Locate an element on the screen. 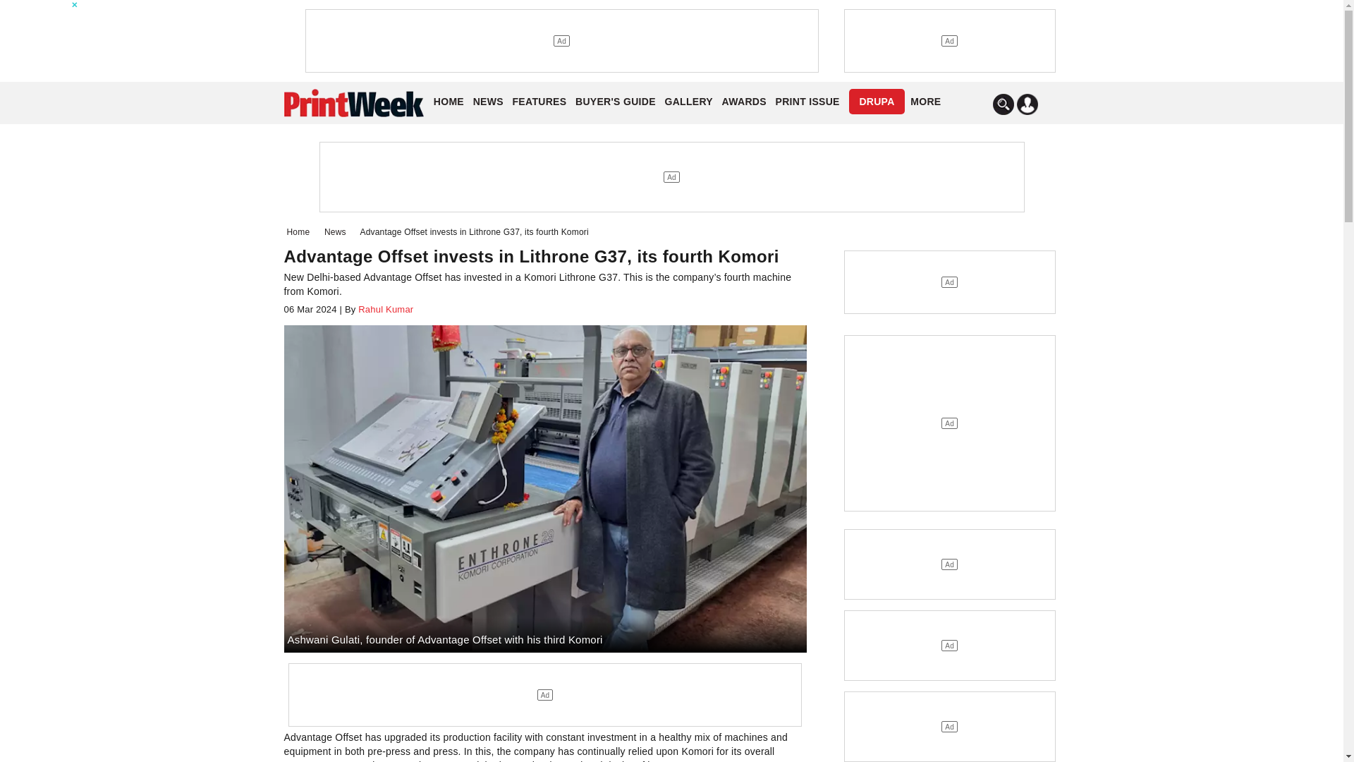 This screenshot has width=1354, height=762. PRINT ISSUE is located at coordinates (807, 102).